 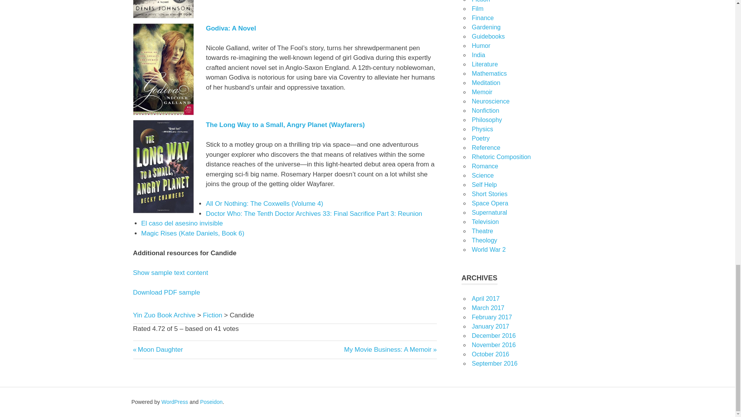 I want to click on Yin Zuo Book Archive, so click(x=390, y=349).